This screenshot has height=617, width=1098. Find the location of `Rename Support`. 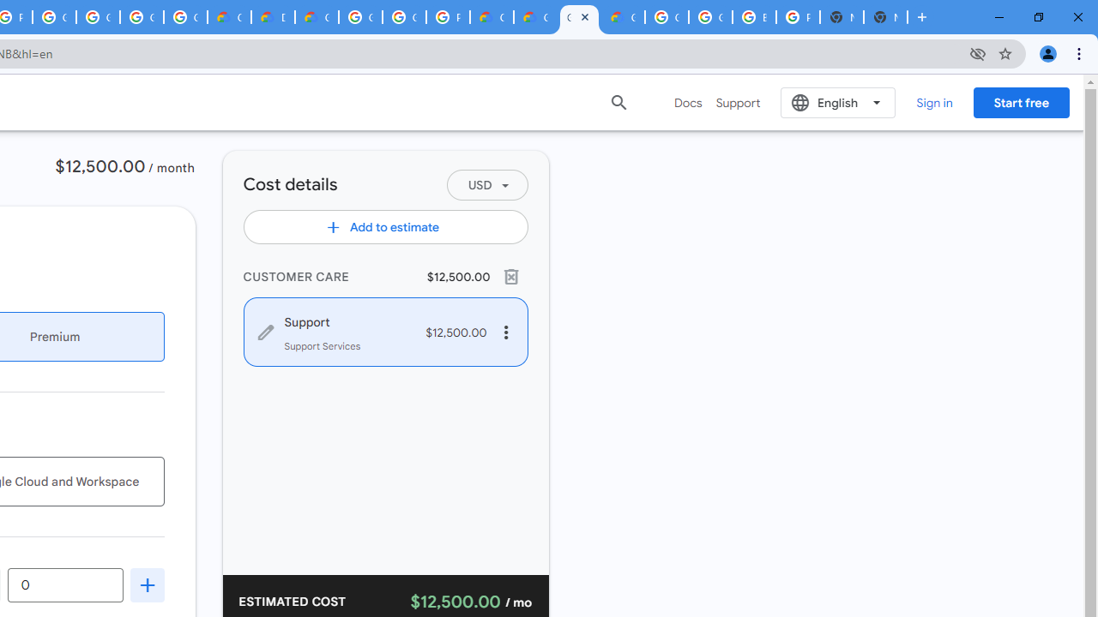

Rename Support is located at coordinates (343, 320).